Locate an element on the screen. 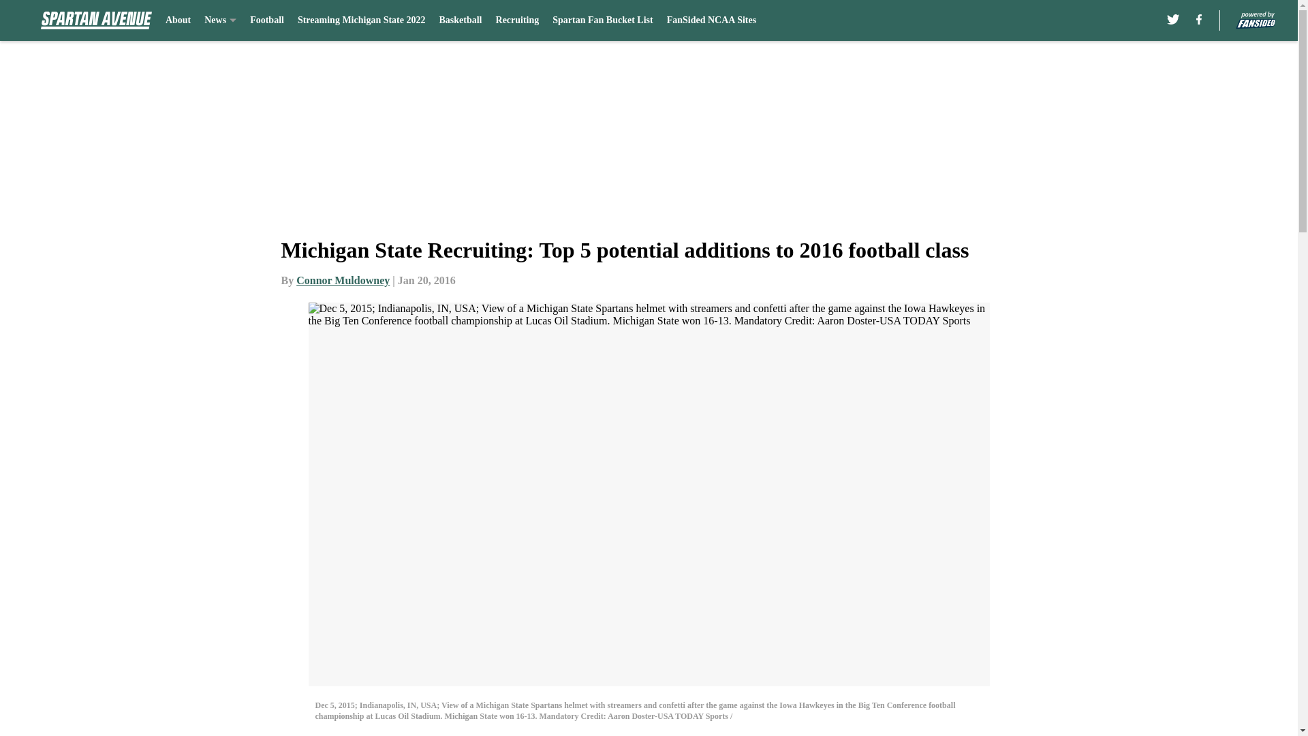 This screenshot has width=1308, height=736. Streaming Michigan State 2022 is located at coordinates (362, 20).